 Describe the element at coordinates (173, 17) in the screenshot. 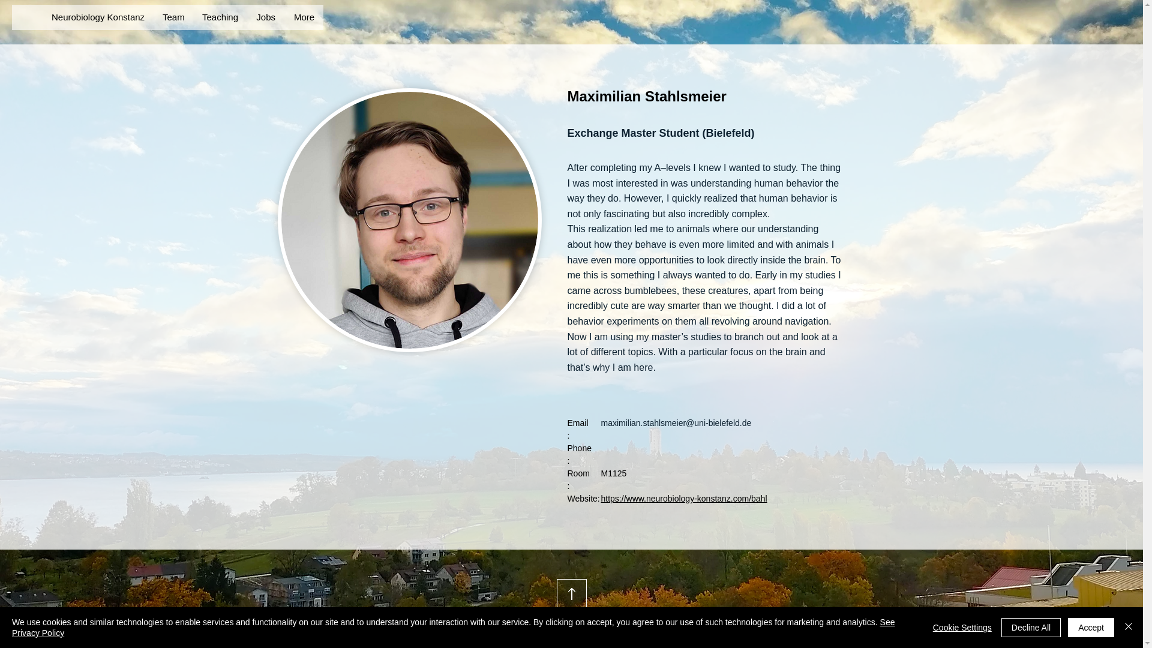

I see `Team` at that location.